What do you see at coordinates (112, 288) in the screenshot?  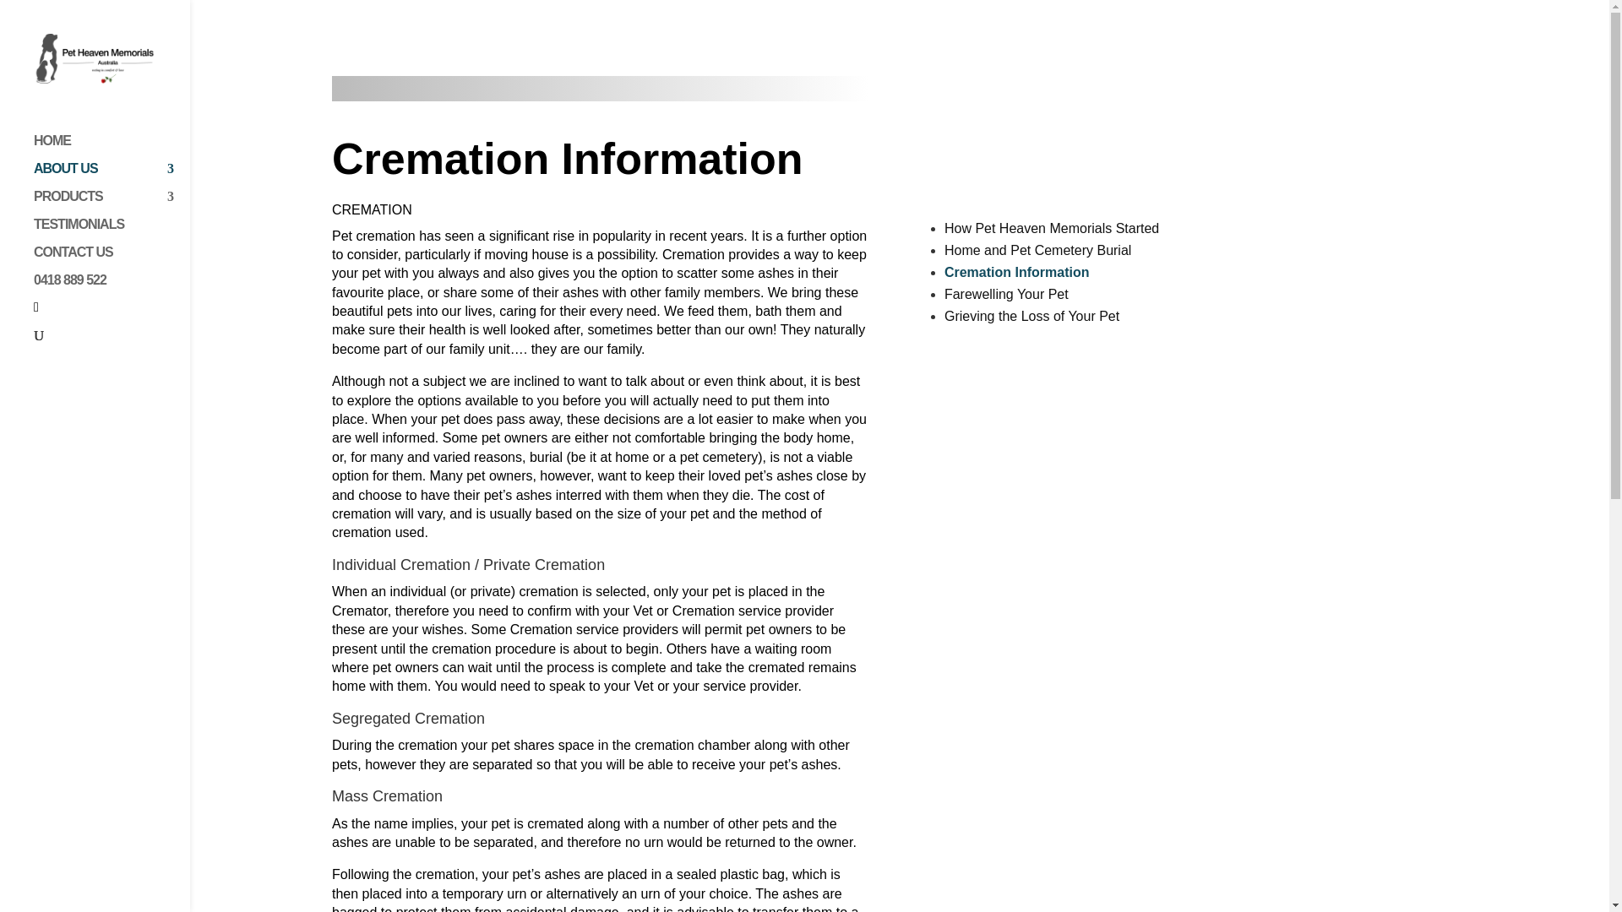 I see `0418 889 522` at bounding box center [112, 288].